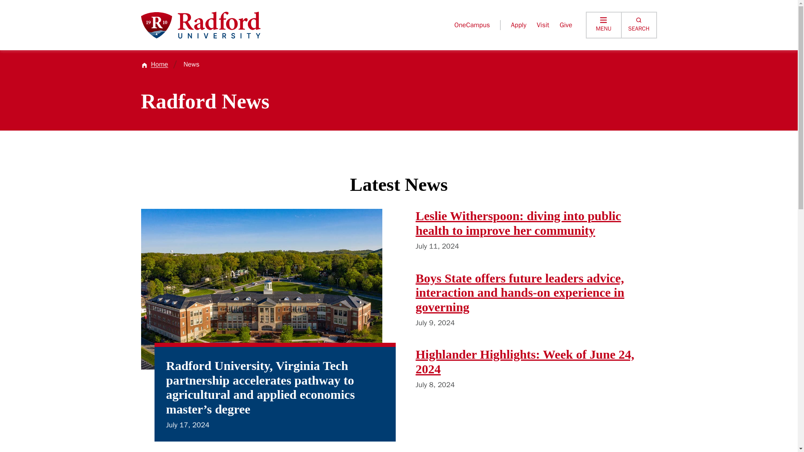  I want to click on Apply, so click(518, 25).